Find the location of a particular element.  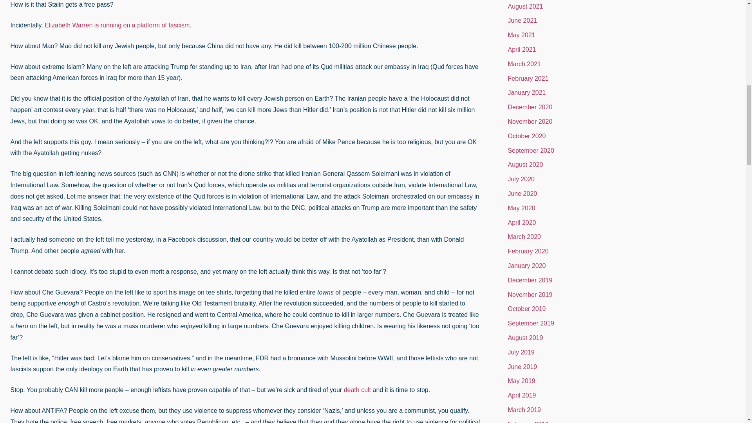

June 2021 is located at coordinates (522, 20).